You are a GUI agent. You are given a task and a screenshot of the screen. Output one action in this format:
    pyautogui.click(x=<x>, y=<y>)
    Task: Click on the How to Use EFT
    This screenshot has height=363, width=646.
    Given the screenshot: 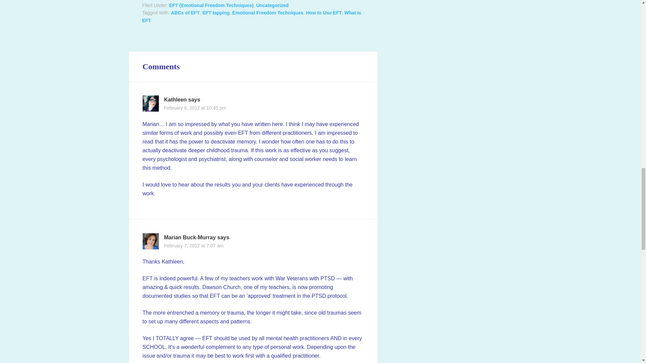 What is the action you would take?
    pyautogui.click(x=324, y=13)
    